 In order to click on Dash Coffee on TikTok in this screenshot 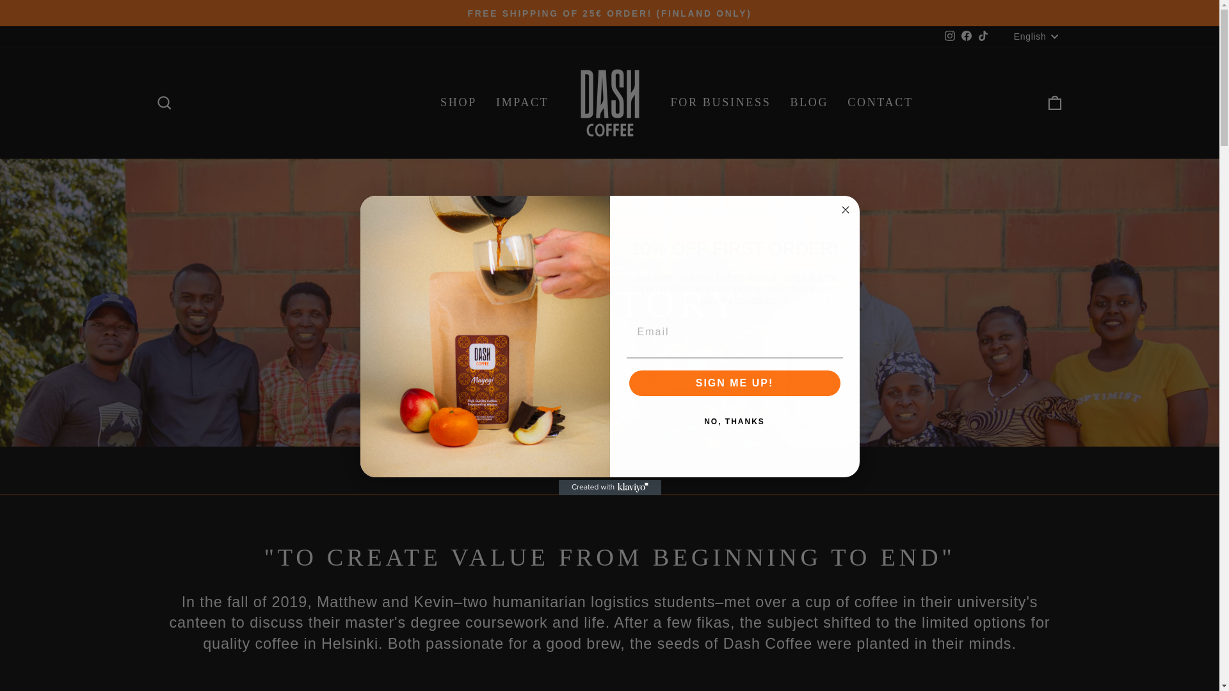, I will do `click(983, 36)`.